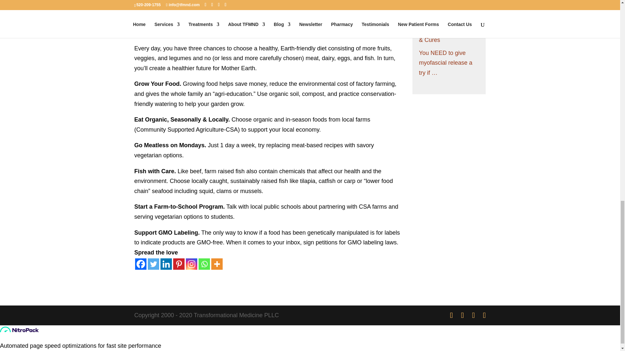 The height and width of the screenshot is (351, 625). What do you see at coordinates (141, 264) in the screenshot?
I see `Facebook` at bounding box center [141, 264].